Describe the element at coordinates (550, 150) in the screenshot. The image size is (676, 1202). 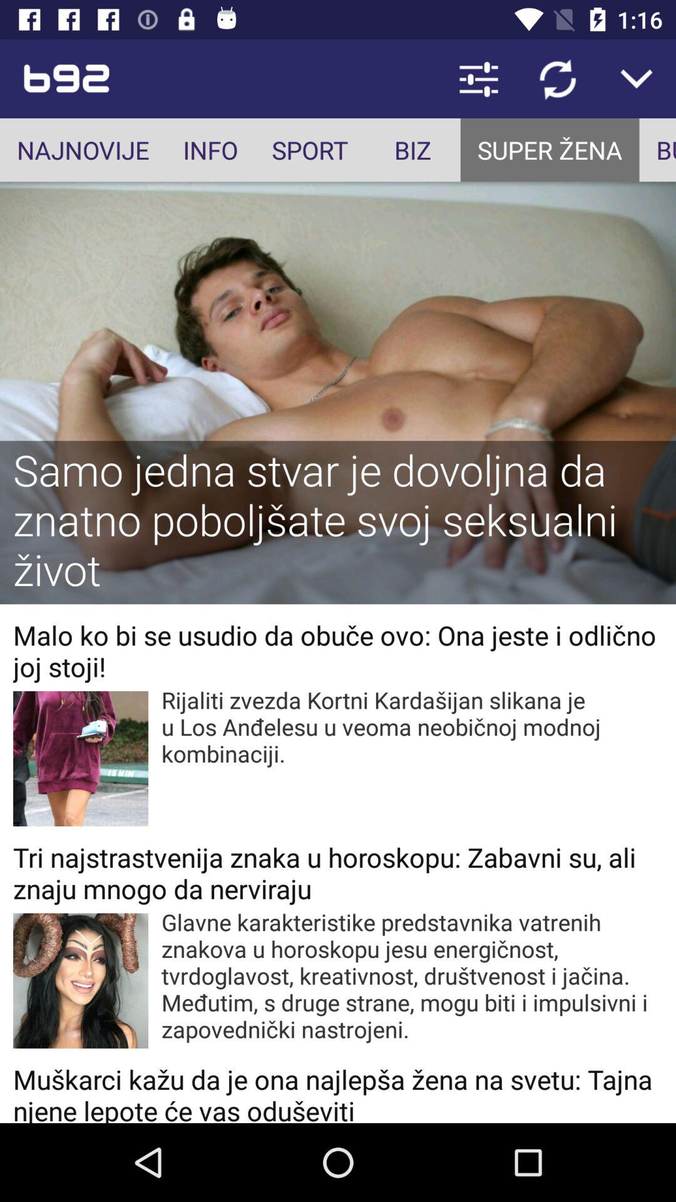
I see `turn on icon to the right of the   biz` at that location.